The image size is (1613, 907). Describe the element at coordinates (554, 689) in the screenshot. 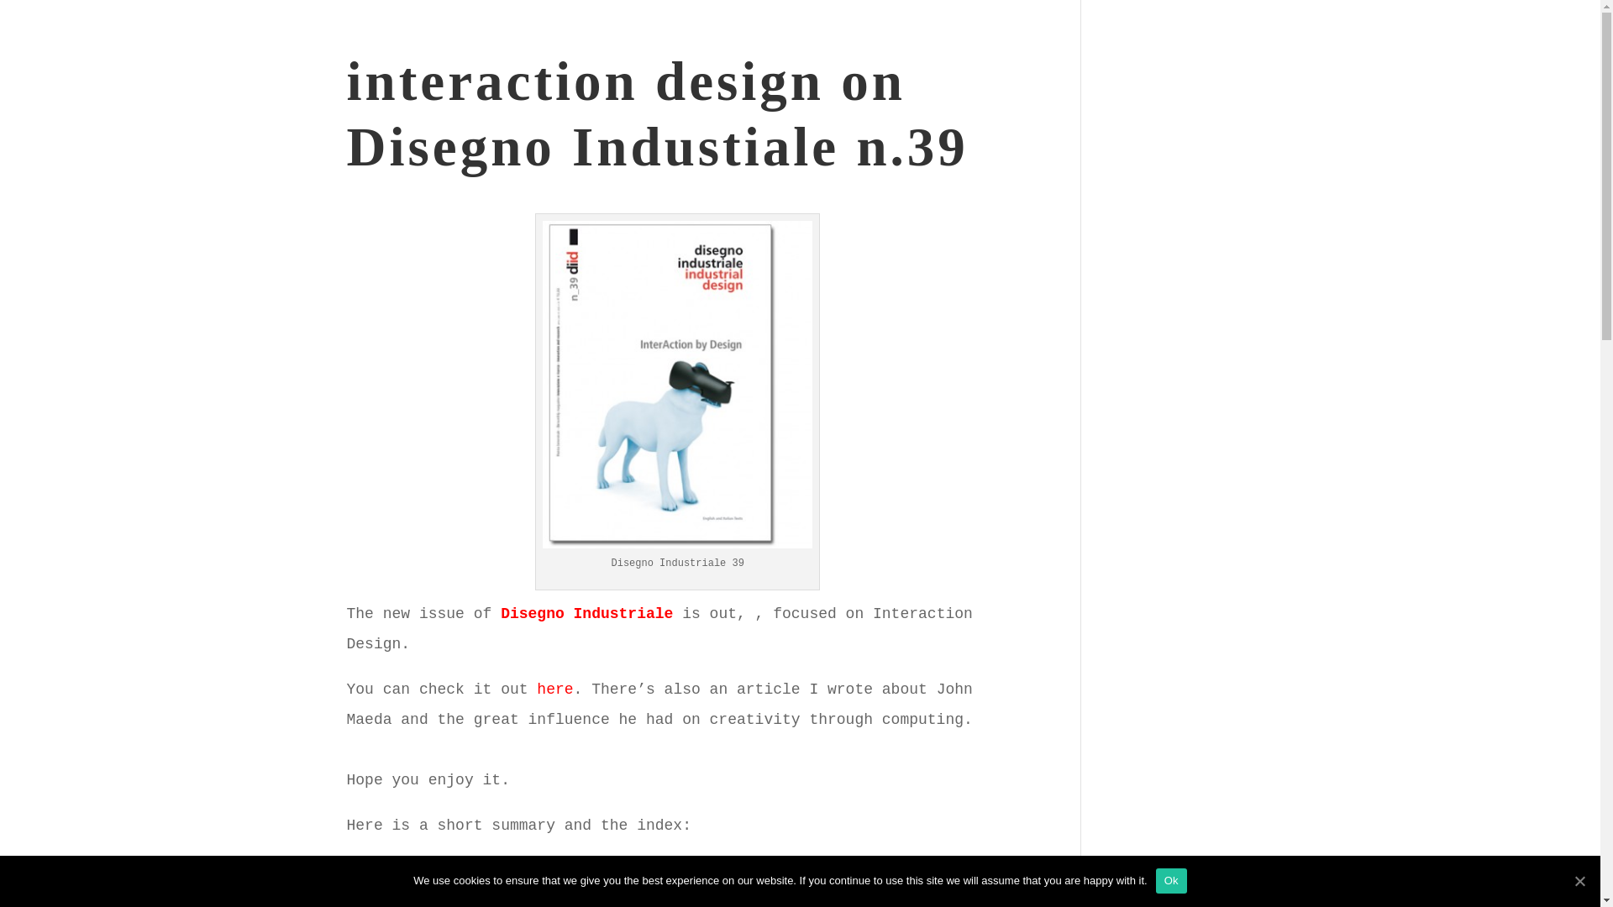

I see `here` at that location.